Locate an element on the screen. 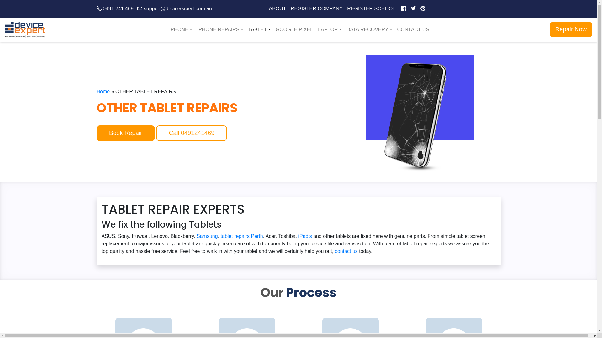  PHONE is located at coordinates (181, 30).